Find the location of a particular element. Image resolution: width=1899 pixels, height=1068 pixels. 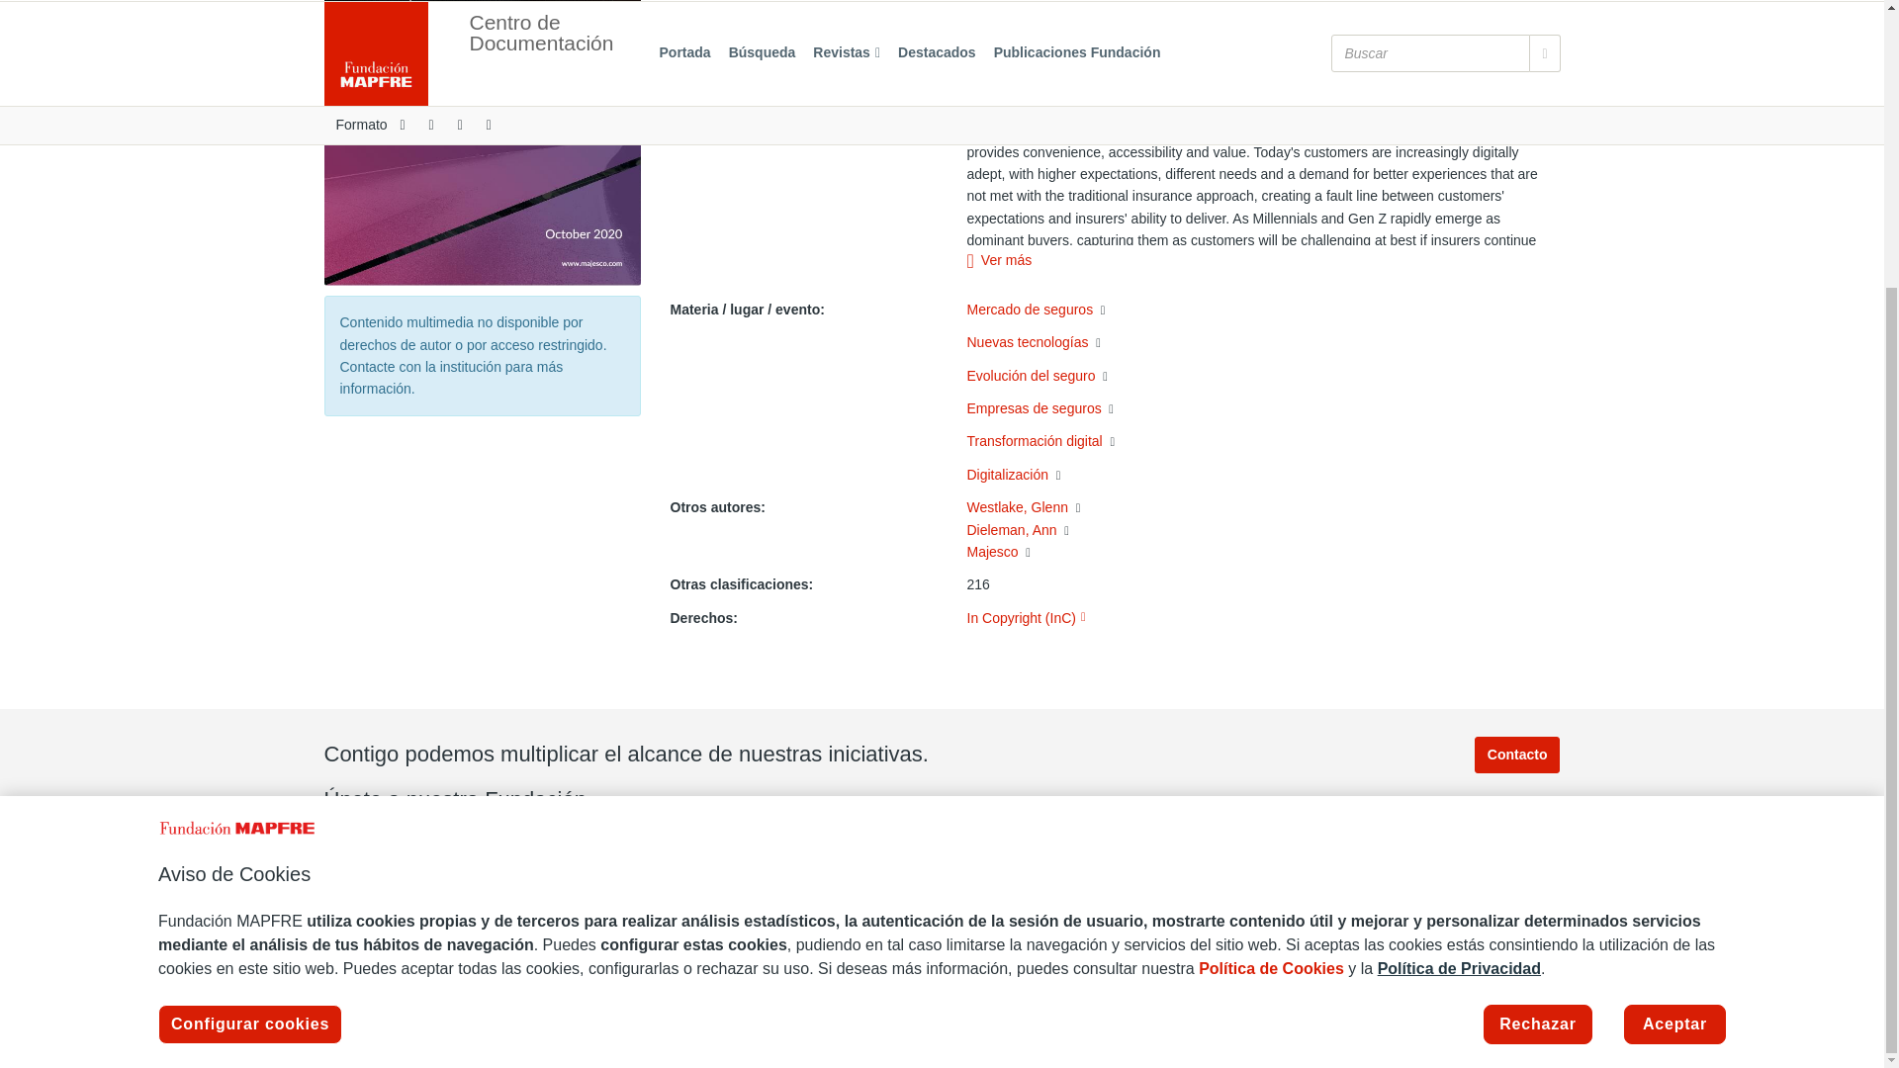

Descripciones relacionadas is located at coordinates (1098, 343).